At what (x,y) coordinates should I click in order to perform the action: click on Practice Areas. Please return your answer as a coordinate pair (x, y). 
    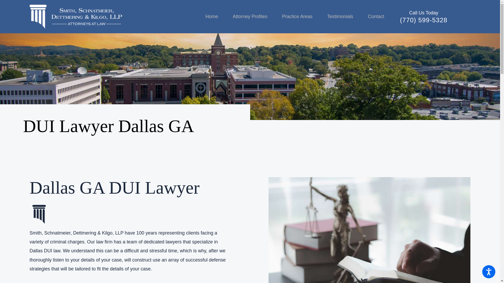
    Looking at the image, I should click on (297, 17).